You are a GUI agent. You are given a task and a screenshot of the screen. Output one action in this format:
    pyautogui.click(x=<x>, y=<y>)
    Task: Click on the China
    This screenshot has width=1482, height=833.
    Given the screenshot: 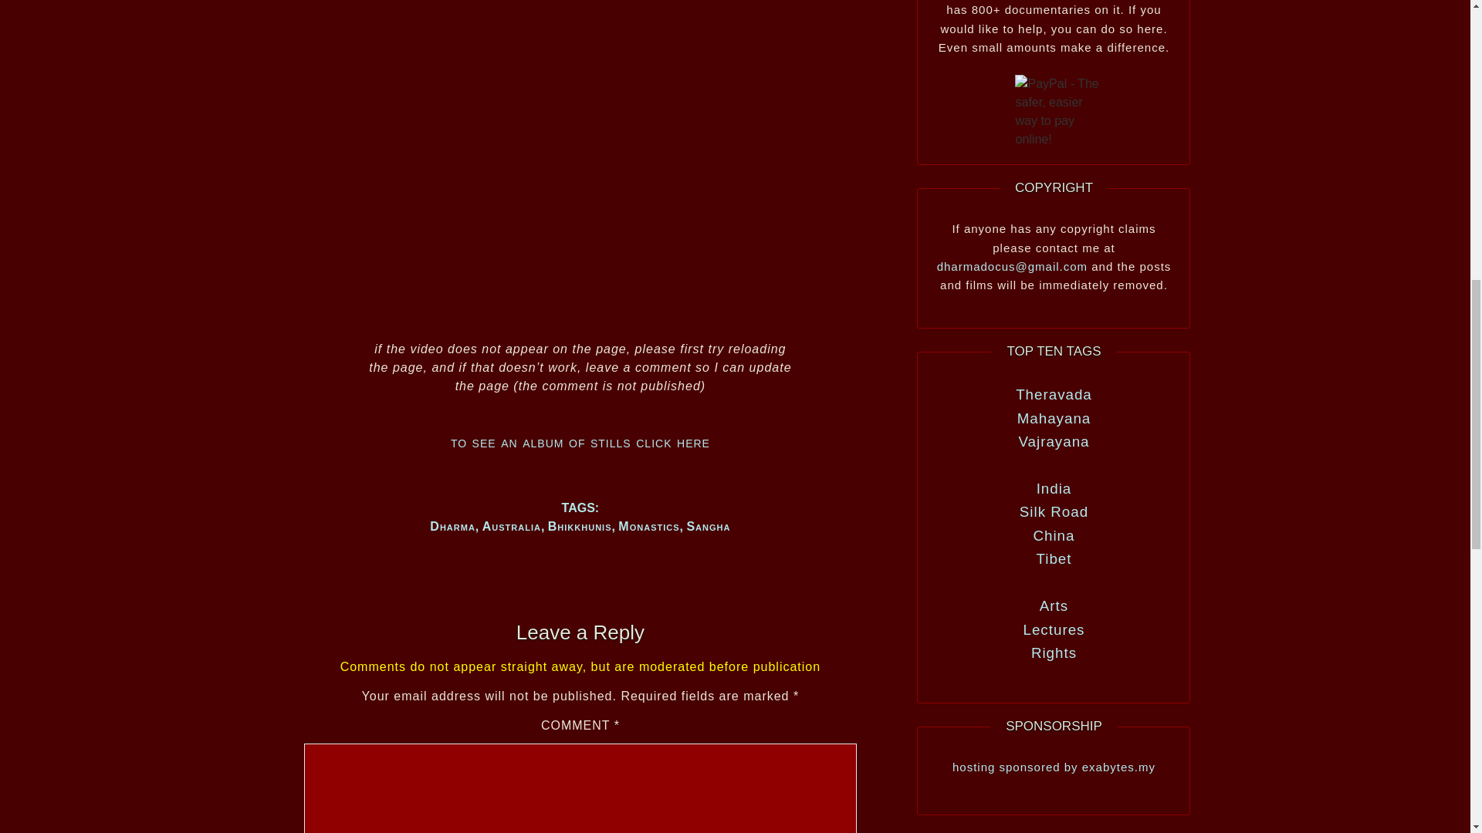 What is the action you would take?
    pyautogui.click(x=1054, y=535)
    